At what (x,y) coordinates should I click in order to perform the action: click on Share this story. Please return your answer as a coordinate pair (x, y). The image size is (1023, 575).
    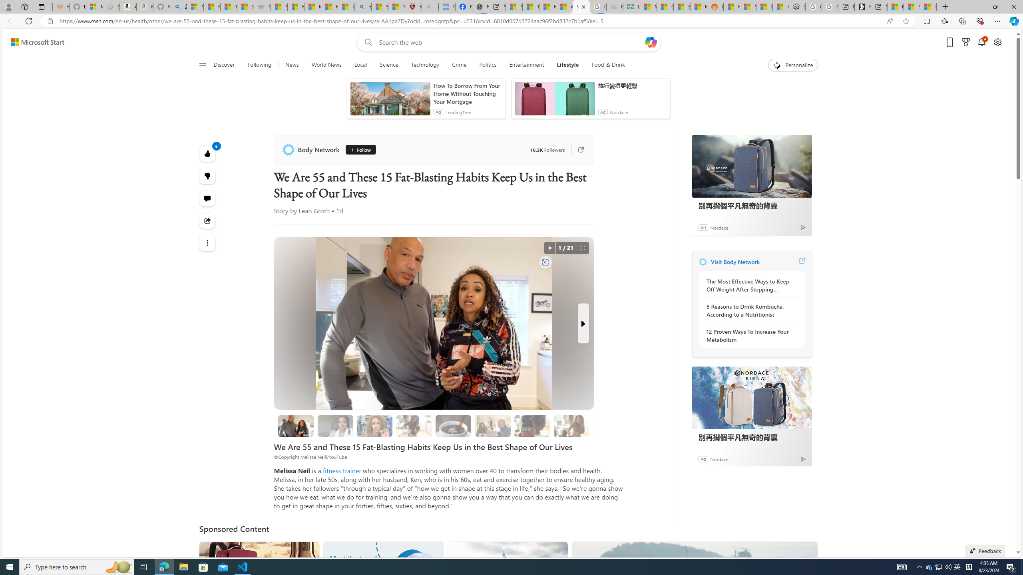
    Looking at the image, I should click on (208, 220).